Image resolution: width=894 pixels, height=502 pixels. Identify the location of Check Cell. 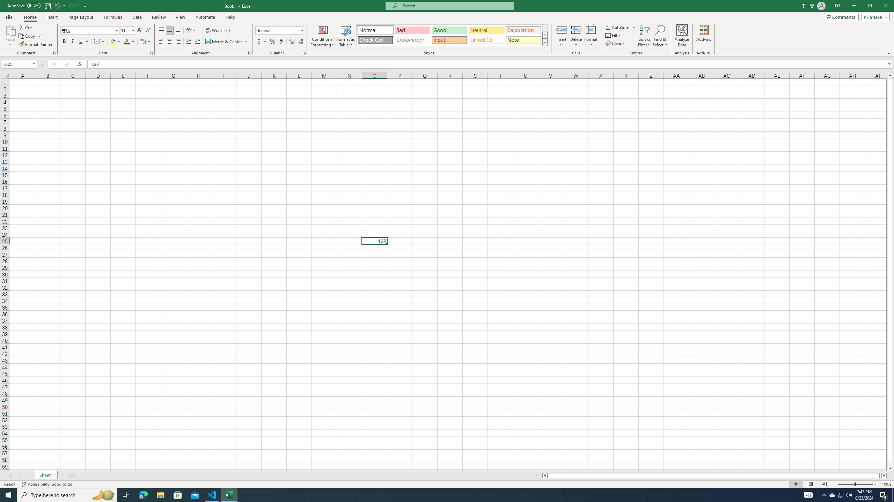
(375, 40).